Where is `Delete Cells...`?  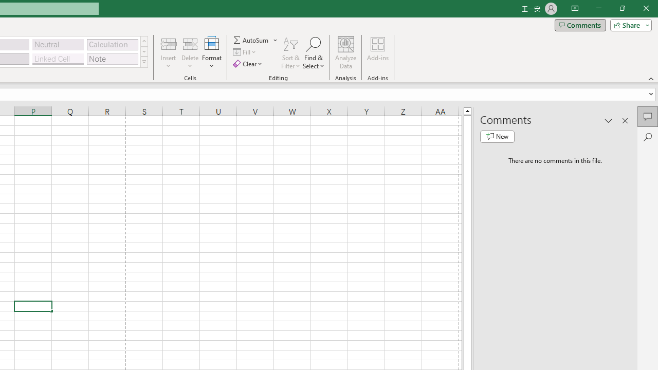 Delete Cells... is located at coordinates (190, 43).